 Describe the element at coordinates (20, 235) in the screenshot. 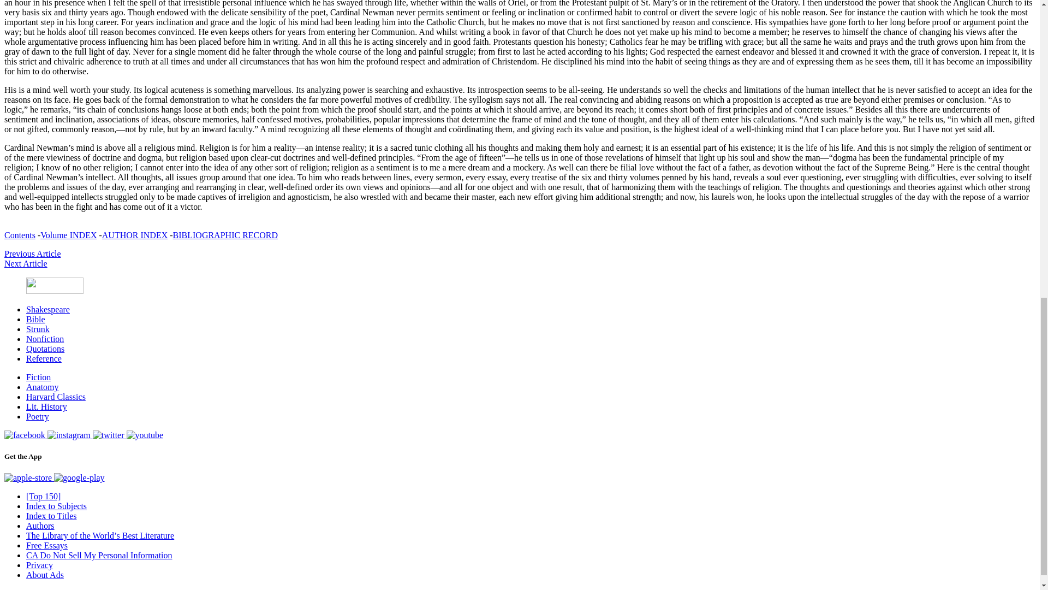

I see `Contents` at that location.